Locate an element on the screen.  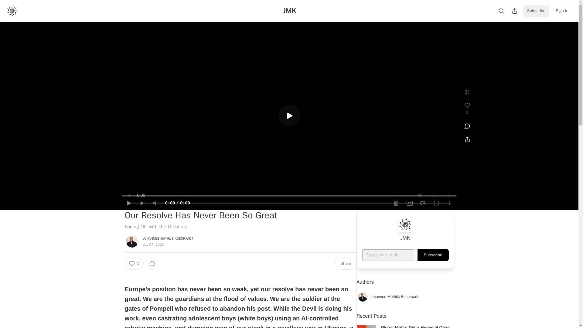
upgrade in order to watch this video and be able to clip it is located at coordinates (467, 92).